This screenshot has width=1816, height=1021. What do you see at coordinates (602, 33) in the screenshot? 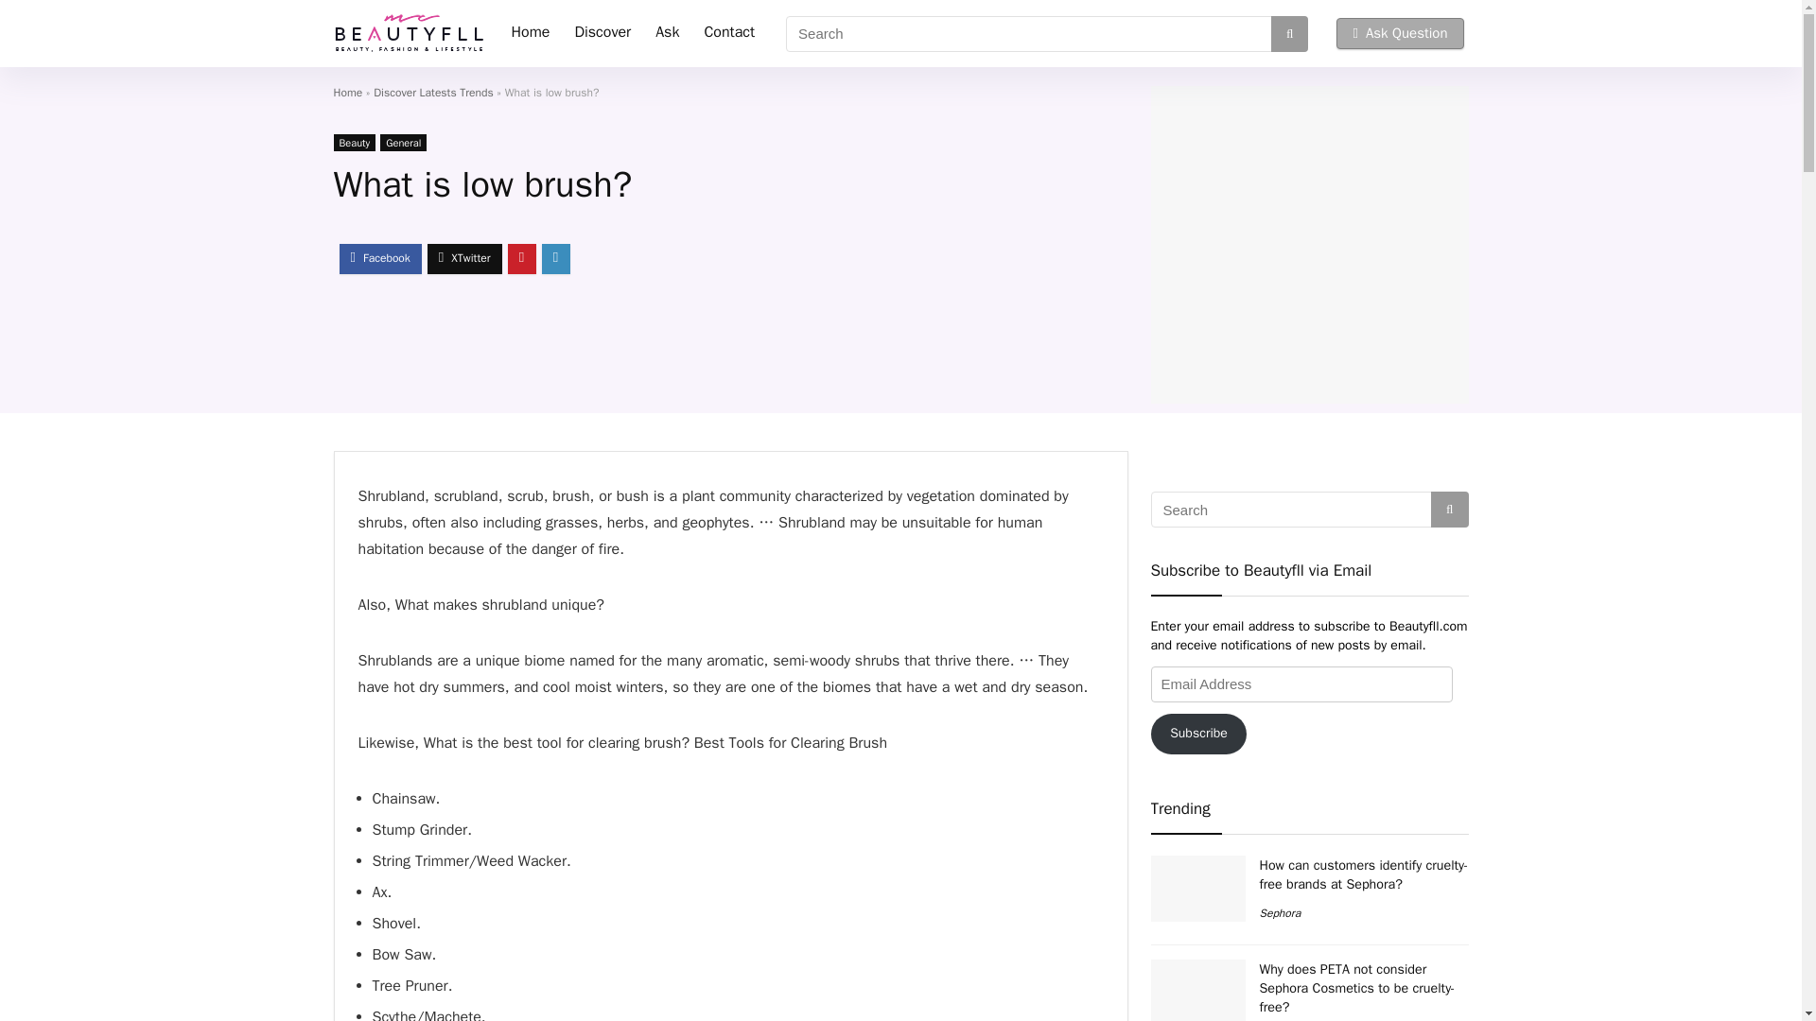
I see `Discover` at bounding box center [602, 33].